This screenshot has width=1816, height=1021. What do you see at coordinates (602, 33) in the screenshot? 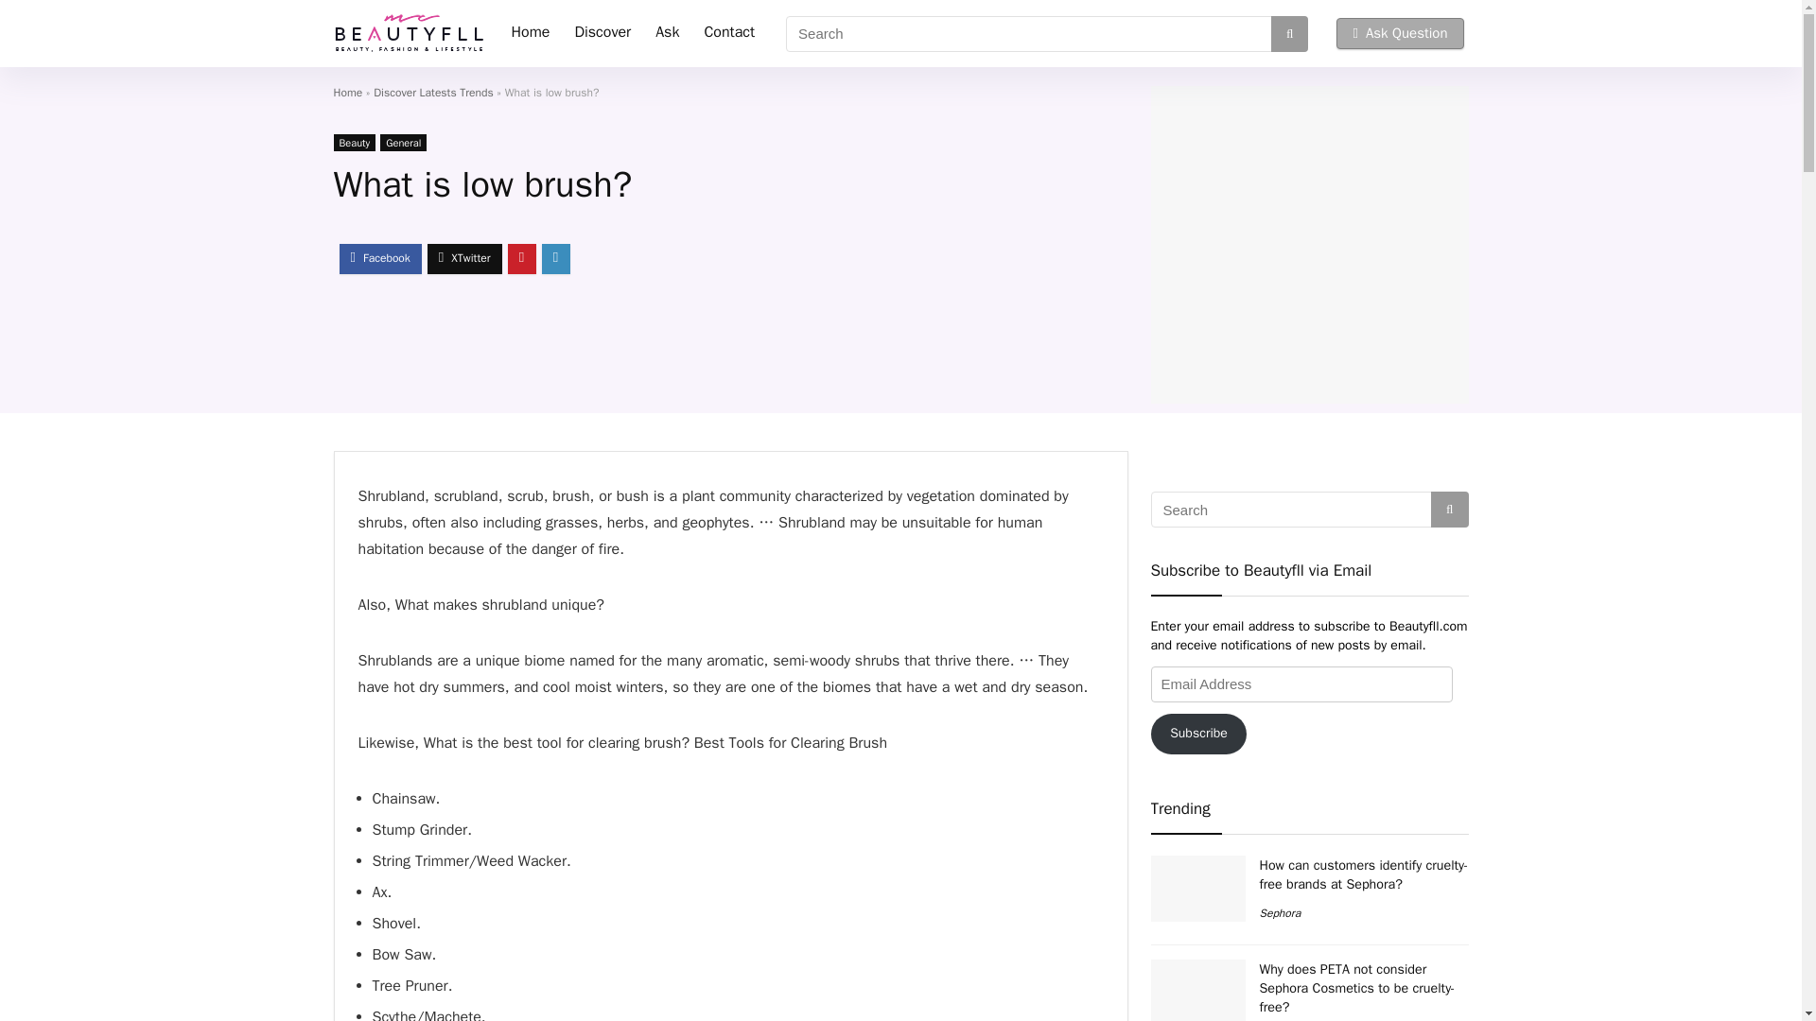
I see `Discover` at bounding box center [602, 33].